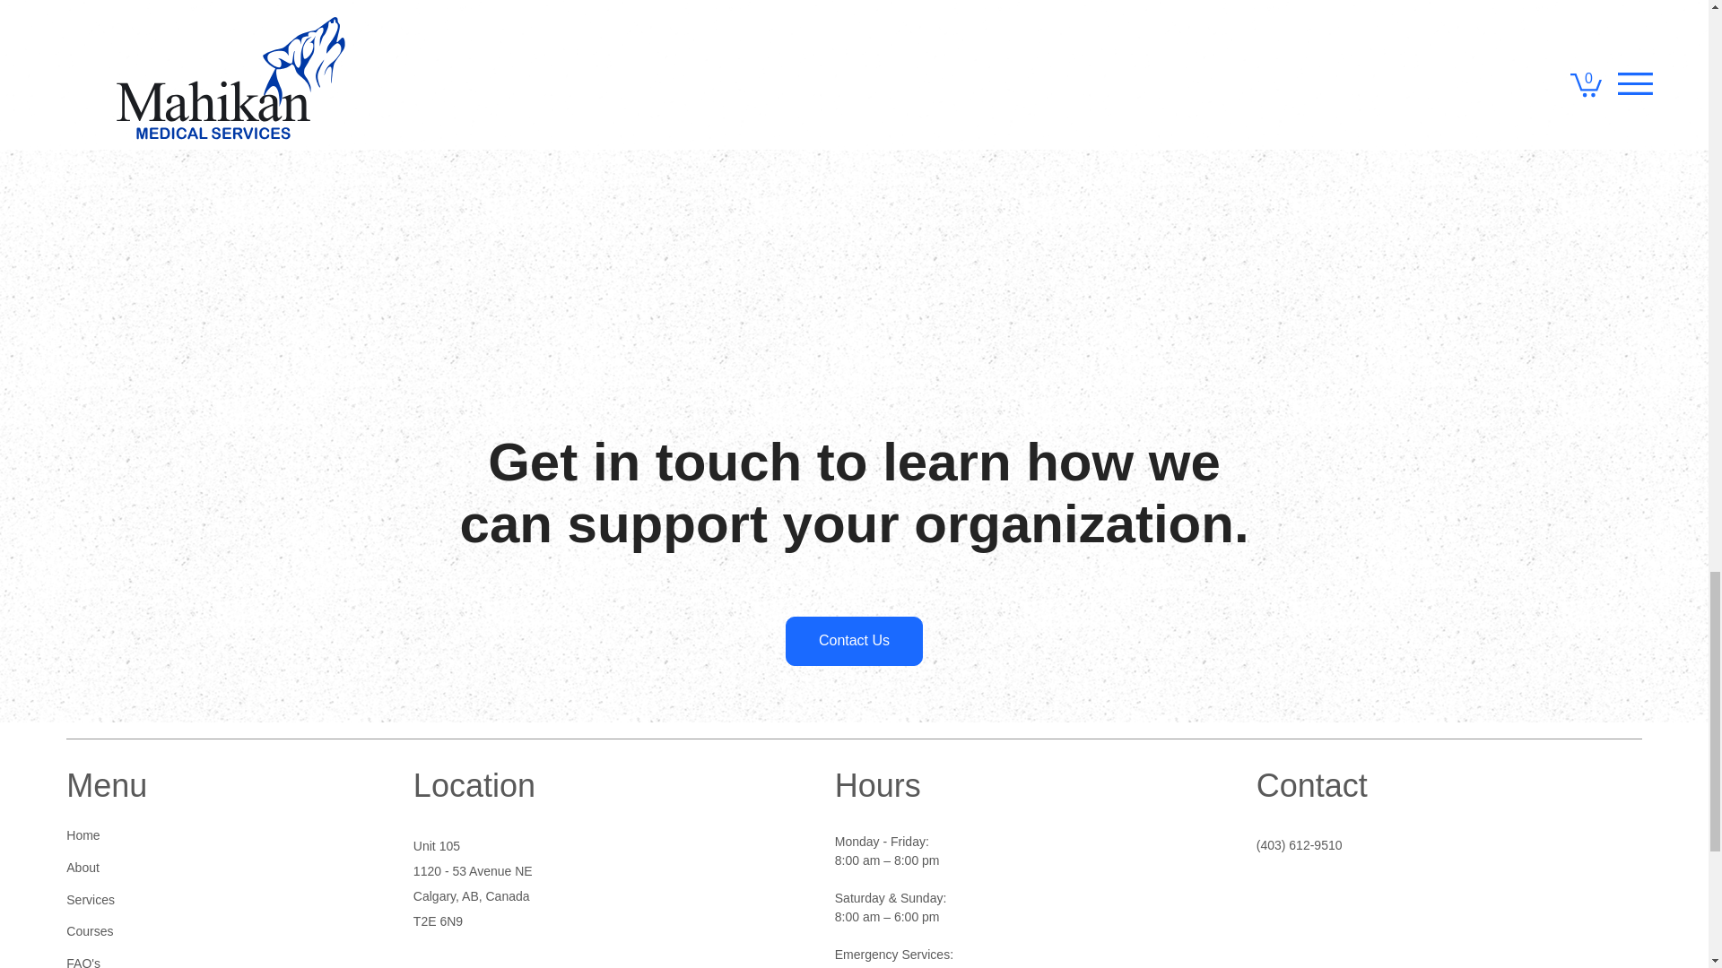 This screenshot has height=968, width=1722. I want to click on Contact Us, so click(853, 641).